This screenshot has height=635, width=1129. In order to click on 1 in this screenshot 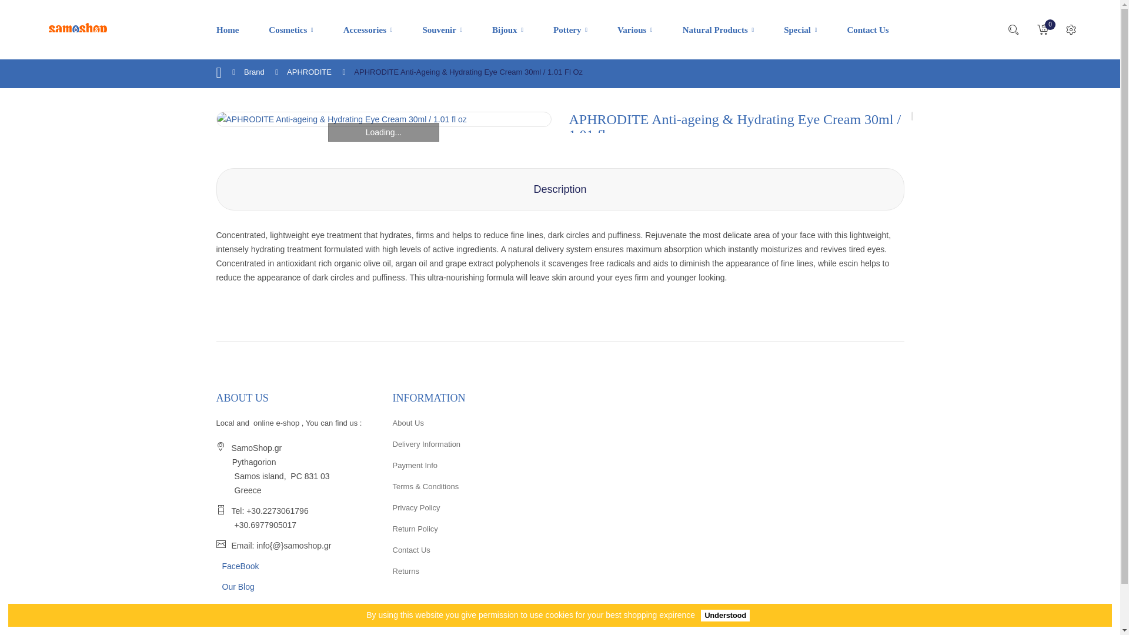, I will do `click(608, 295)`.